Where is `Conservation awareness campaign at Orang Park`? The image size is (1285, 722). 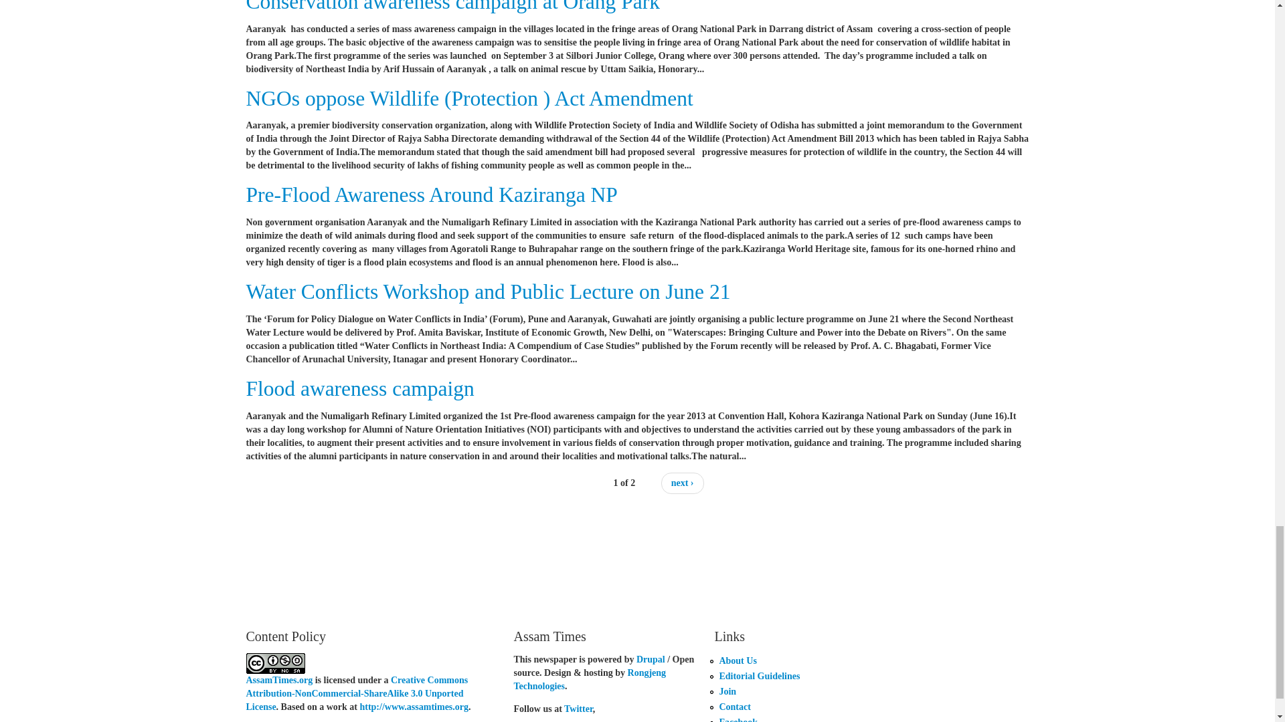 Conservation awareness campaign at Orang Park is located at coordinates (453, 7).